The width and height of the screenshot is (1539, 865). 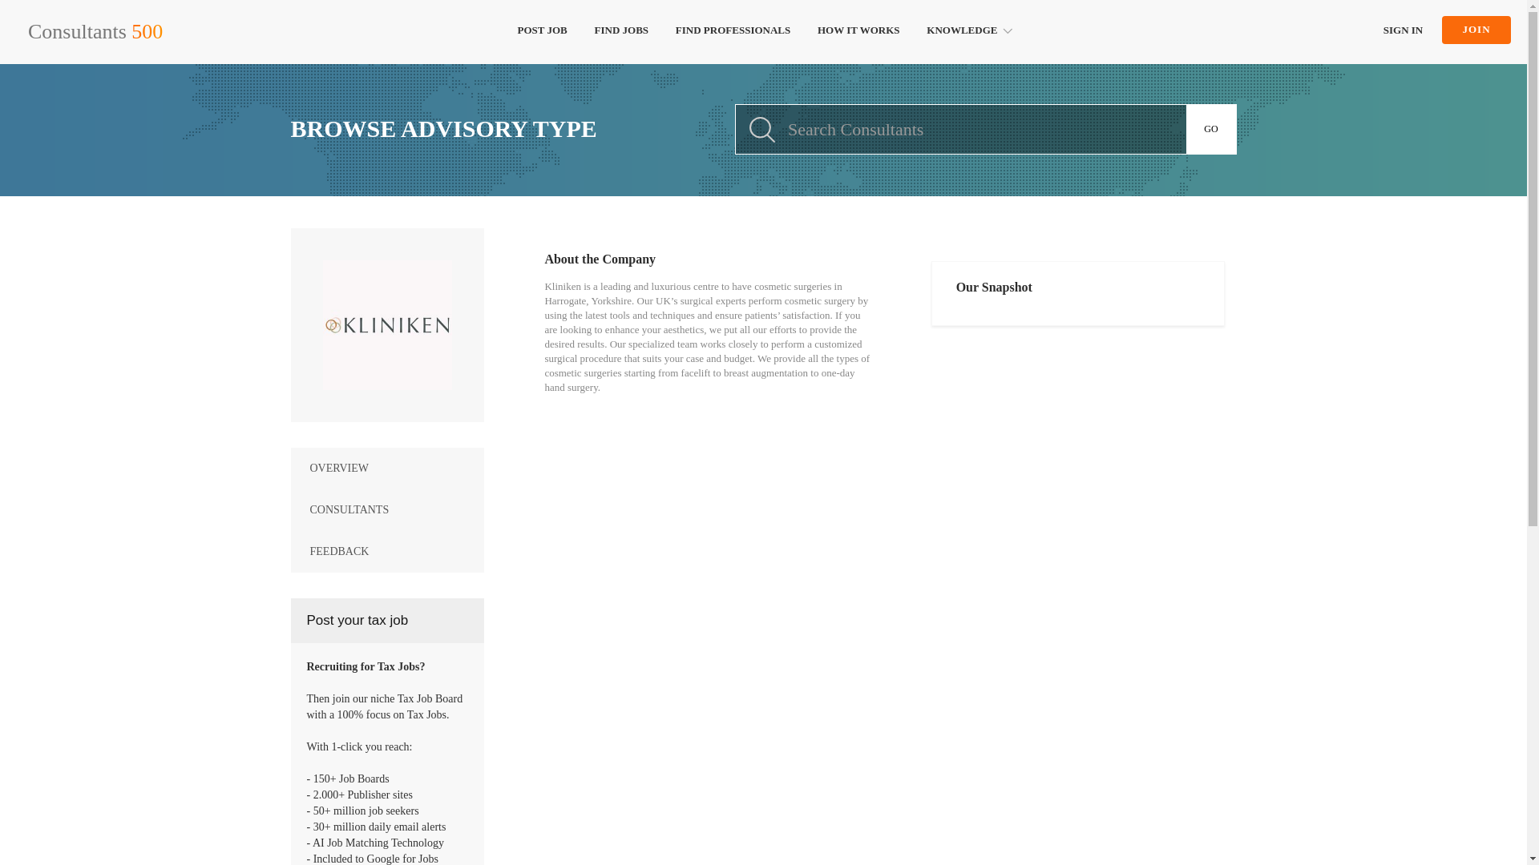 What do you see at coordinates (387, 551) in the screenshot?
I see `FEEDBACK` at bounding box center [387, 551].